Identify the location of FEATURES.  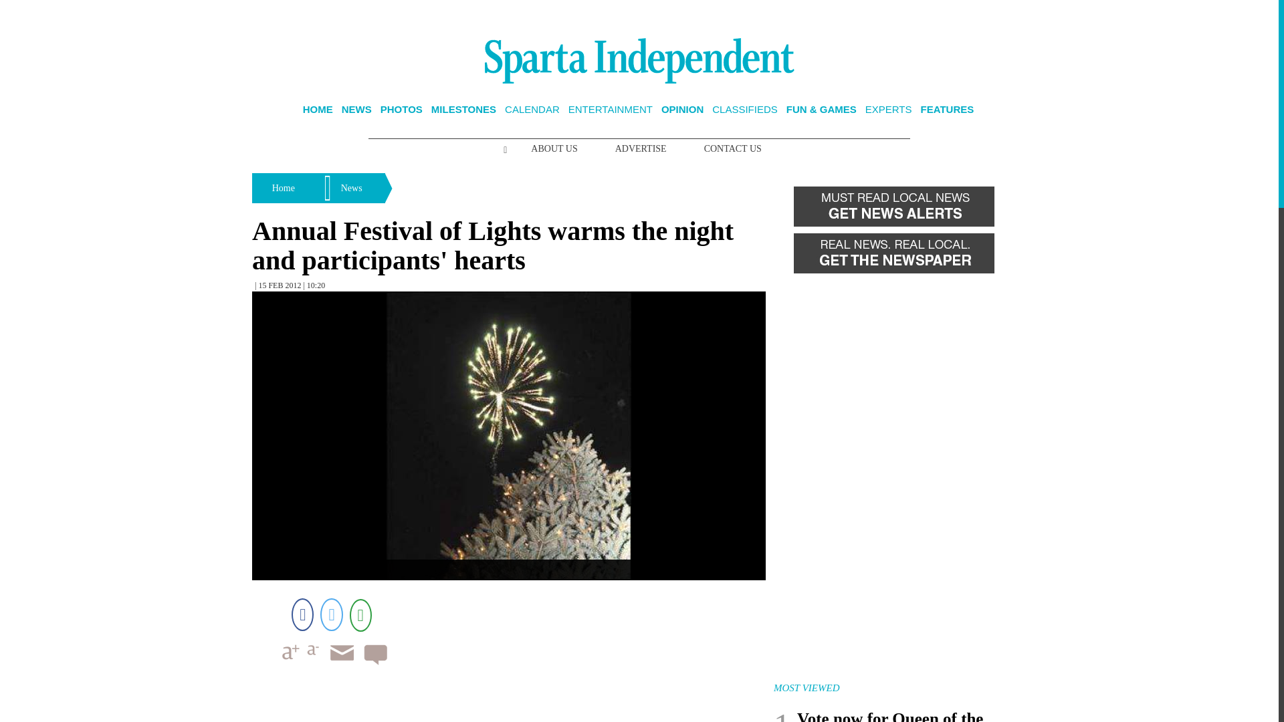
(947, 109).